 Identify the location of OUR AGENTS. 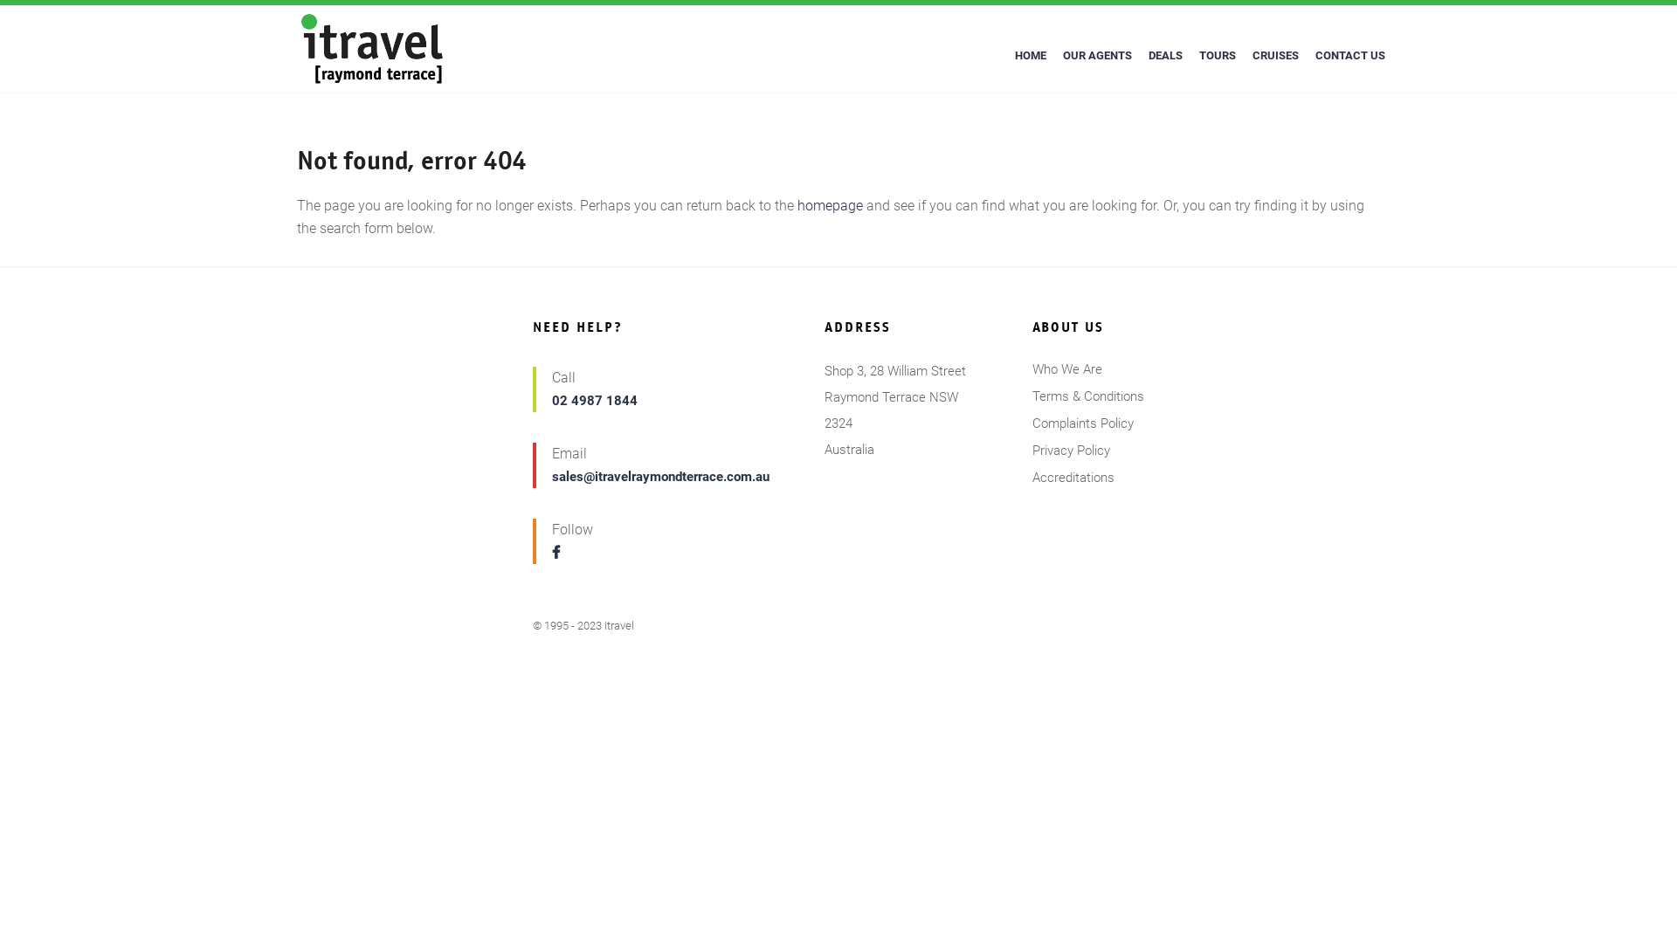
(1097, 56).